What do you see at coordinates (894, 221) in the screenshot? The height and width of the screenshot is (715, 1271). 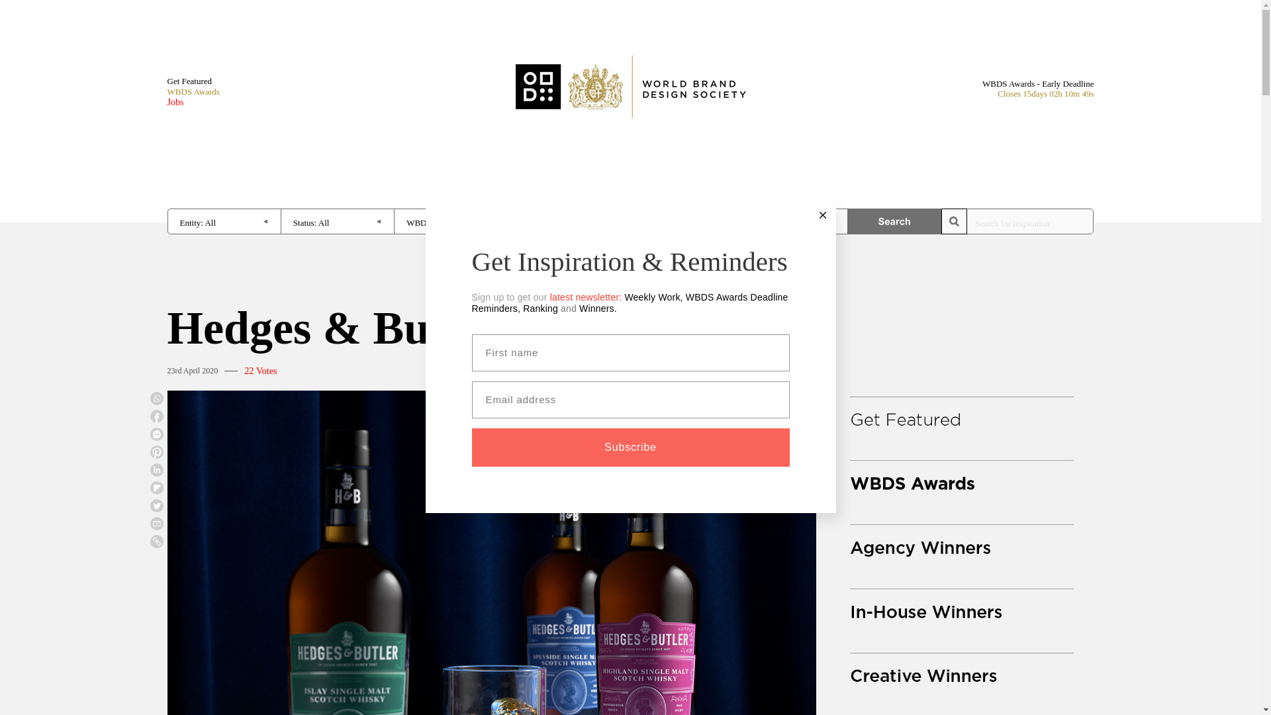 I see `Search` at bounding box center [894, 221].